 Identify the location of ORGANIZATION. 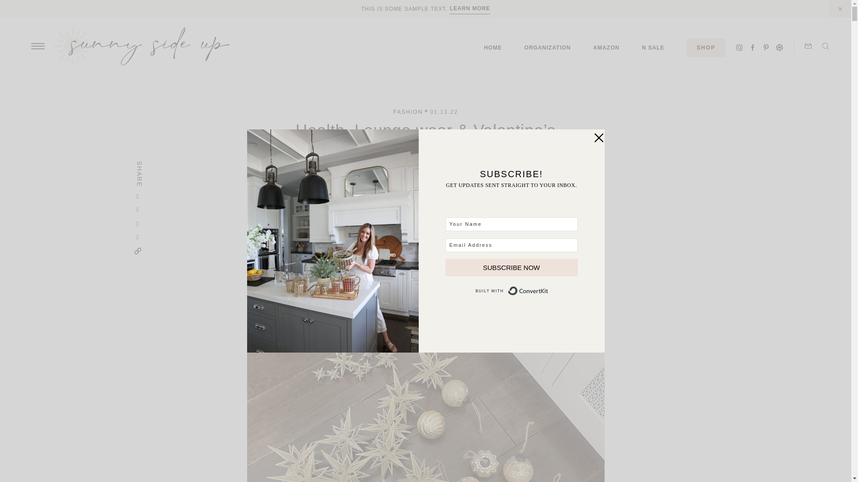
(547, 47).